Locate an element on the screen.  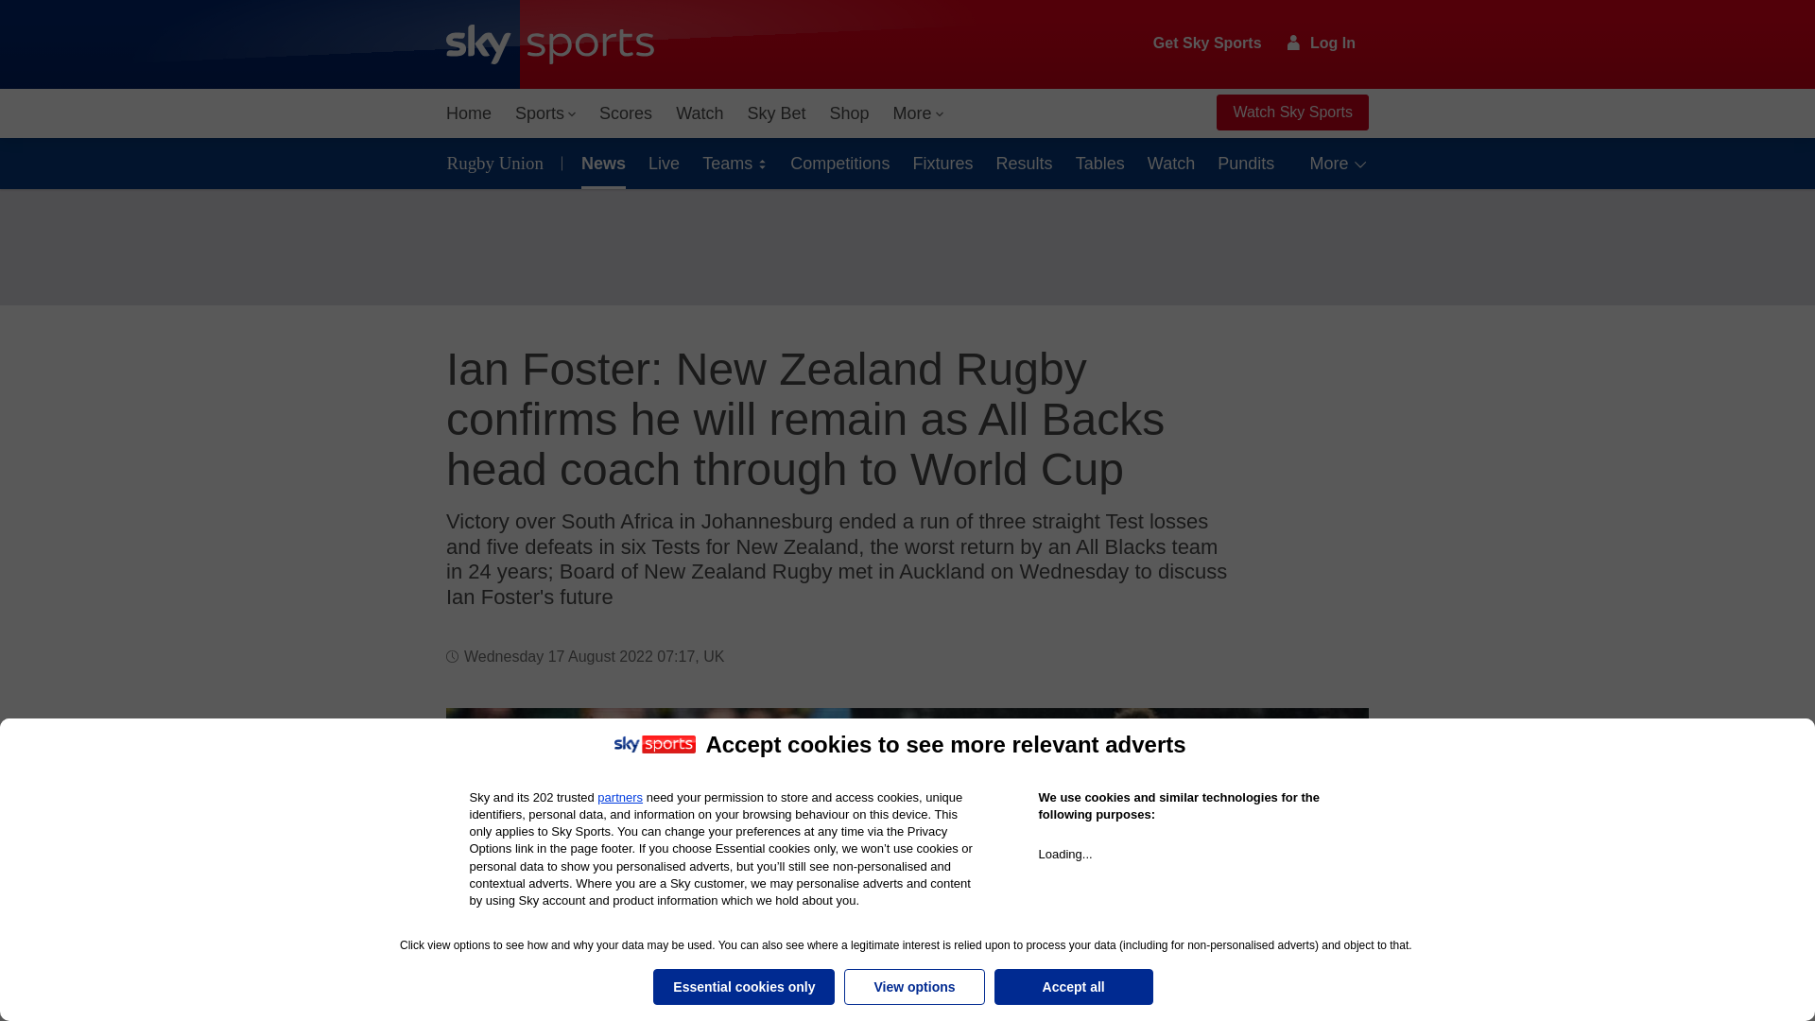
Home is located at coordinates (469, 113).